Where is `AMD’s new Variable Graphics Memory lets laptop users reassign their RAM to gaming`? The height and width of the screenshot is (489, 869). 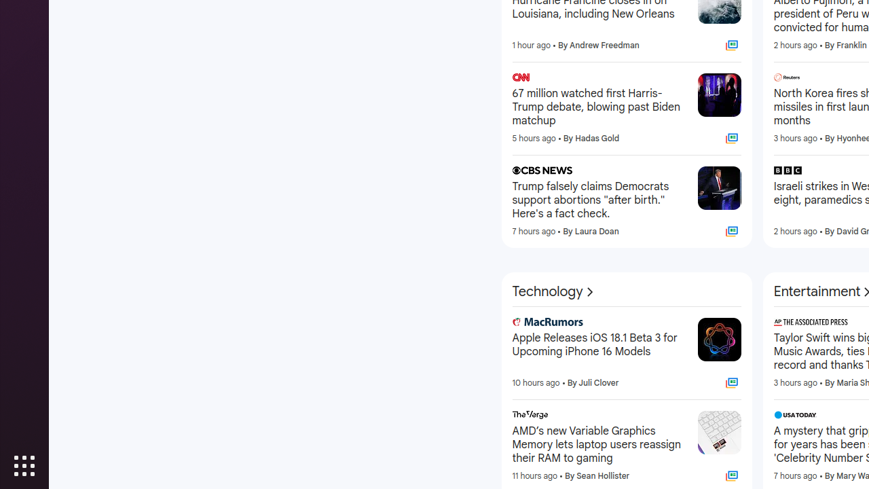 AMD’s new Variable Graphics Memory lets laptop users reassign their RAM to gaming is located at coordinates (599, 445).